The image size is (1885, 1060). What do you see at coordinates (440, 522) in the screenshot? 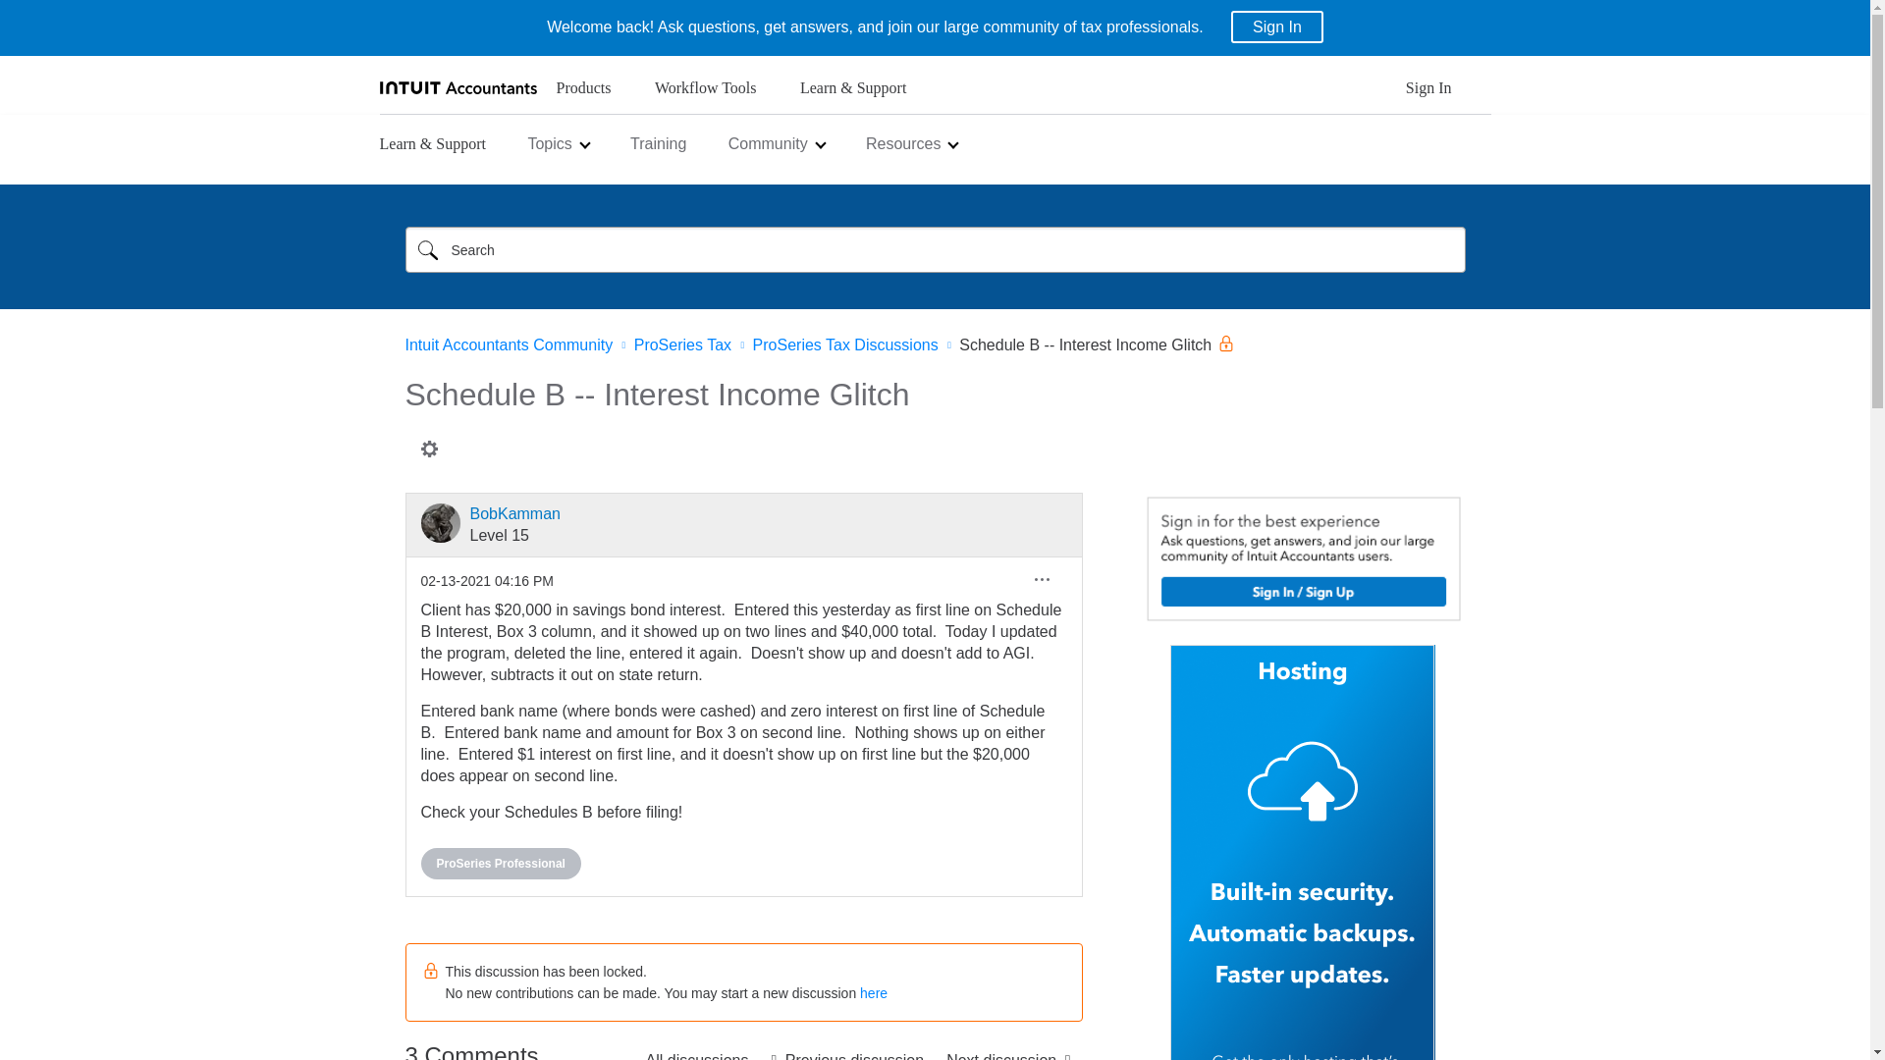
I see `BobKamman` at bounding box center [440, 522].